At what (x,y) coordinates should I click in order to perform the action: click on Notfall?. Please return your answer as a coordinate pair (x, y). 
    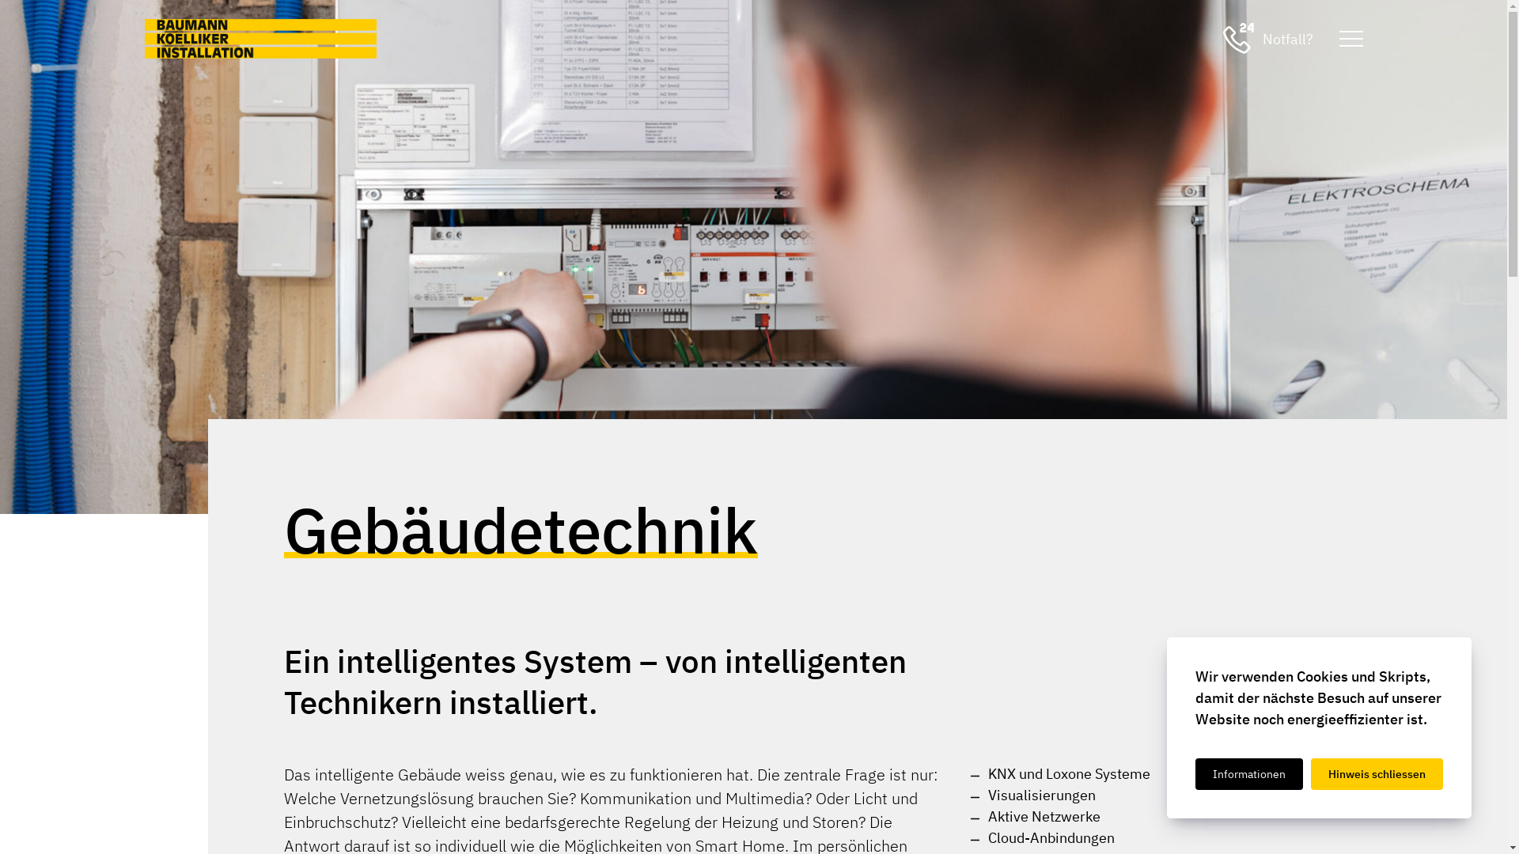
    Looking at the image, I should click on (1268, 39).